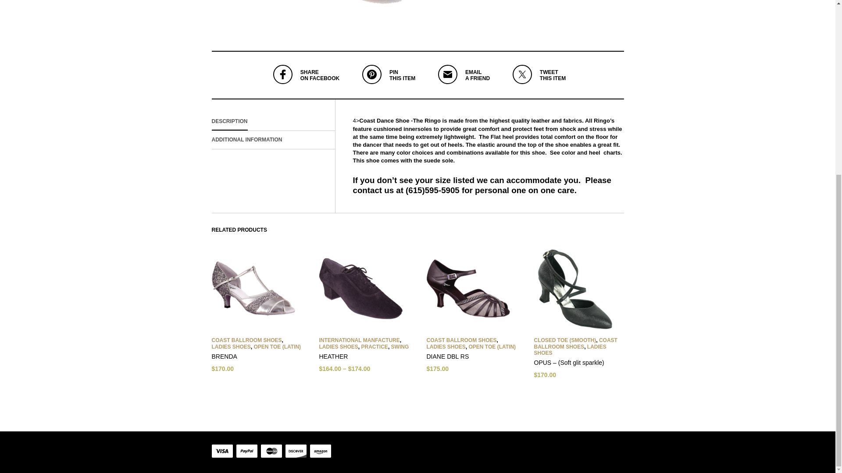 This screenshot has width=842, height=473. I want to click on shoe1a, so click(318, 17).